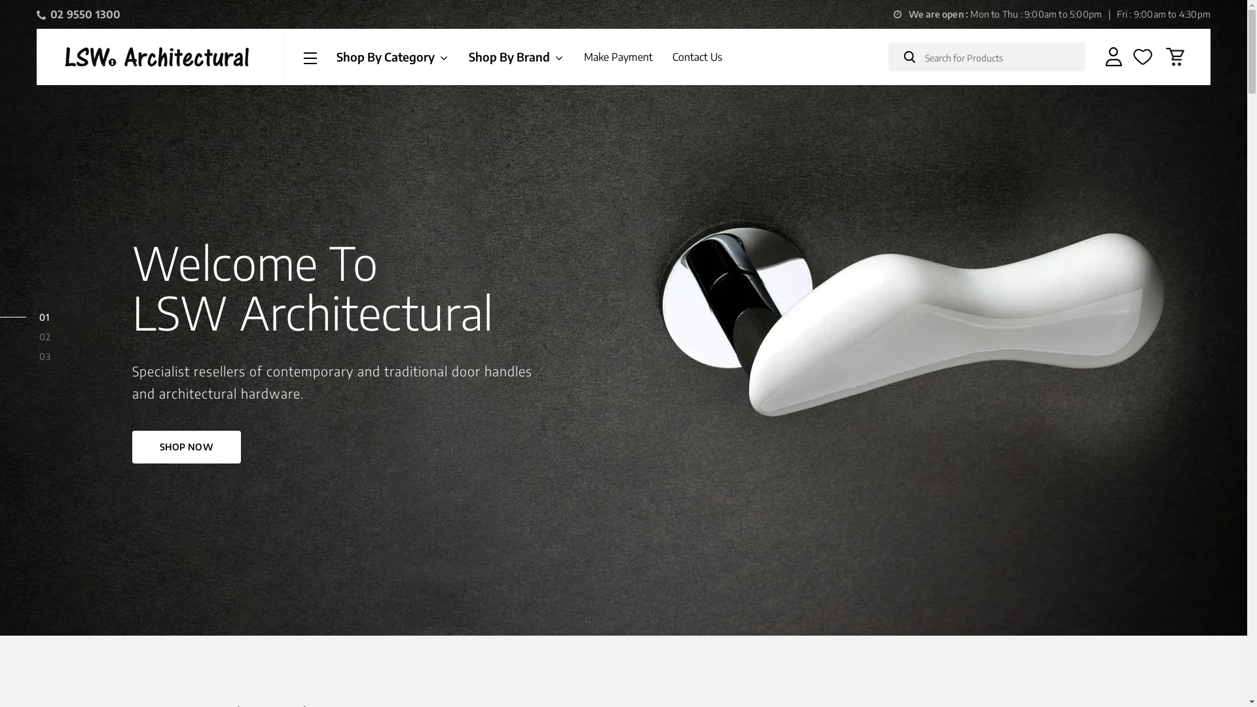 This screenshot has width=1257, height=707. What do you see at coordinates (45, 336) in the screenshot?
I see `02` at bounding box center [45, 336].